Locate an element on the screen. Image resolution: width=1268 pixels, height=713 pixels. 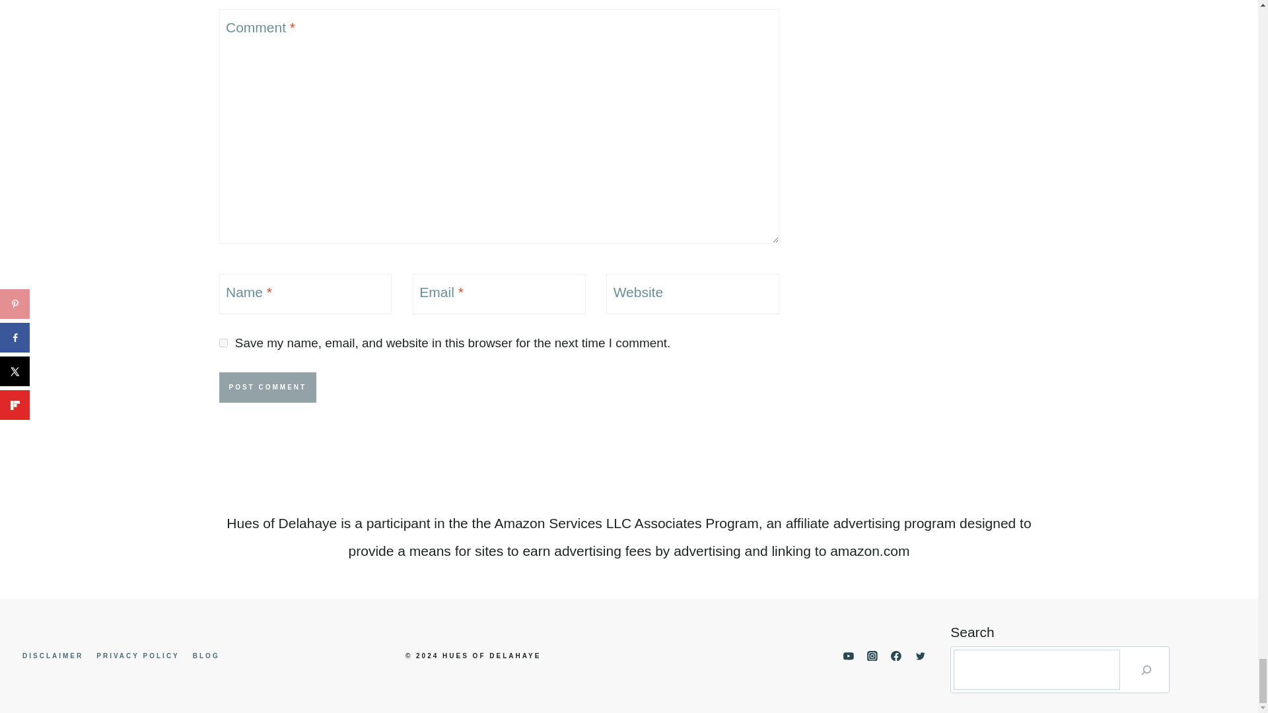
yes is located at coordinates (223, 343).